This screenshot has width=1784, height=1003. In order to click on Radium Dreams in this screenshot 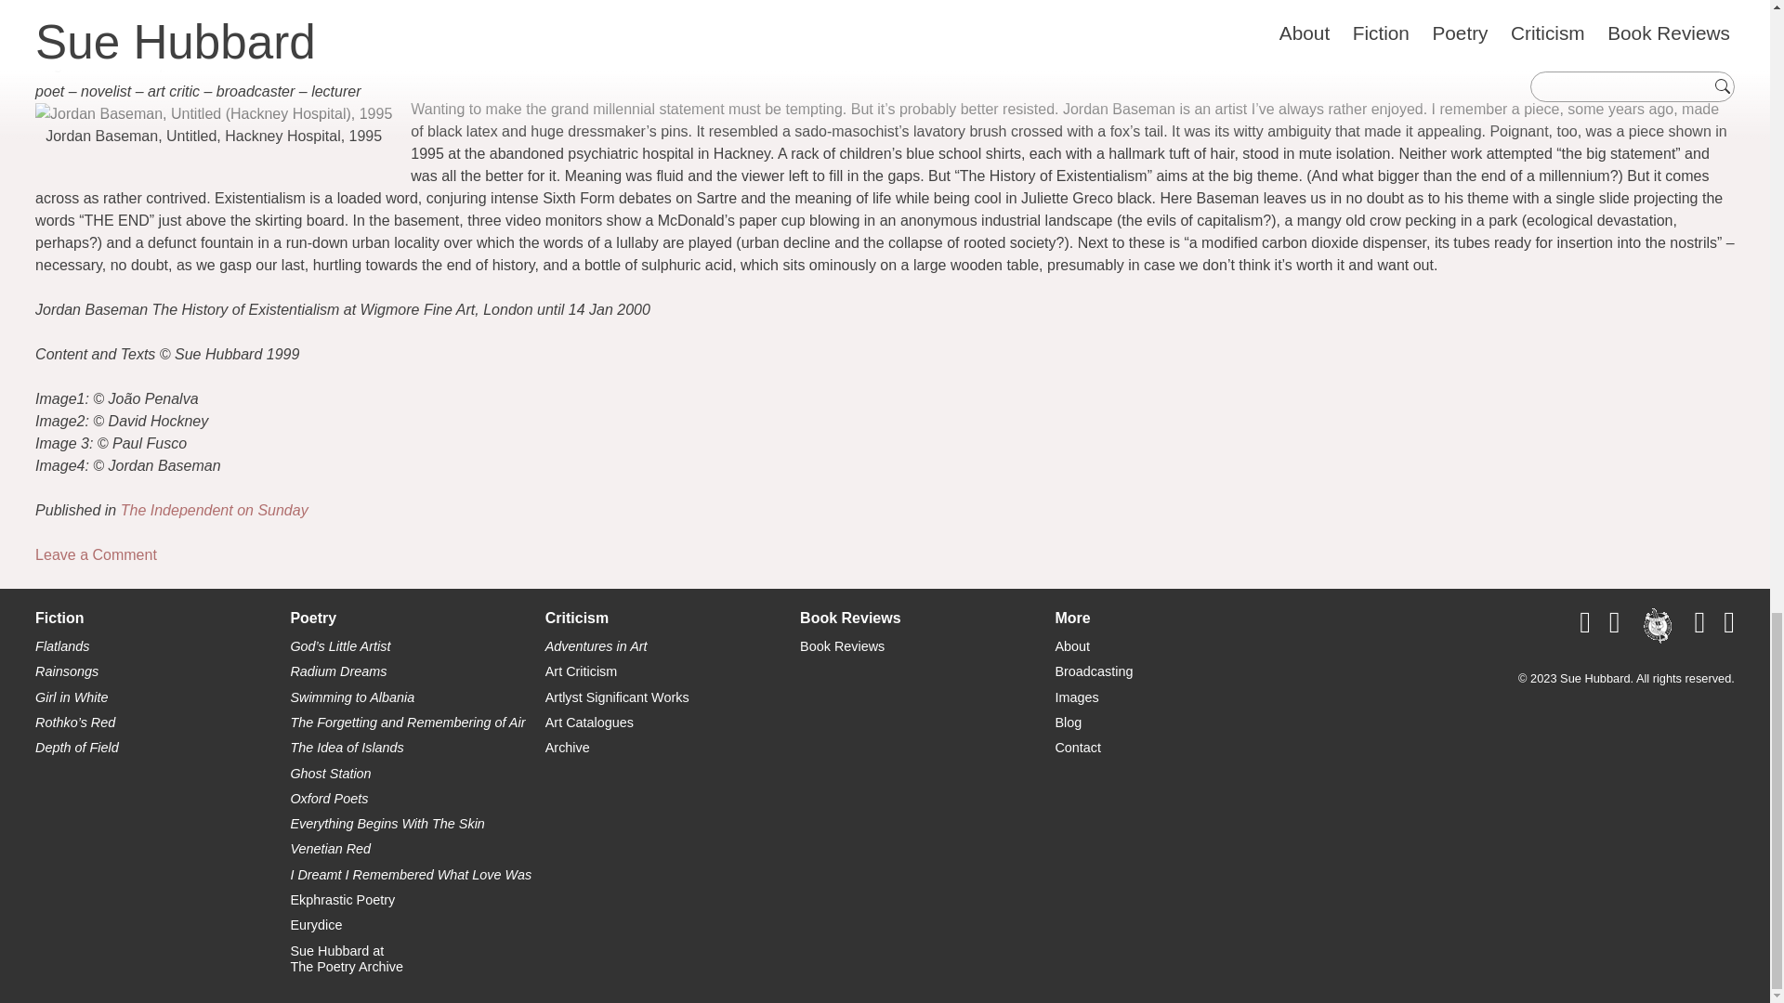, I will do `click(416, 775)`.